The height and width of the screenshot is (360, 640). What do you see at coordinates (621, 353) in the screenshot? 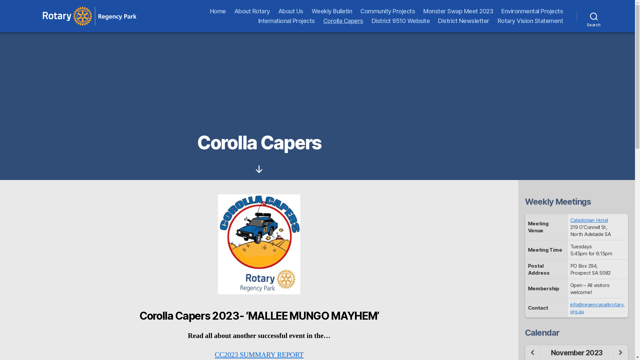
I see `Next Month` at bounding box center [621, 353].